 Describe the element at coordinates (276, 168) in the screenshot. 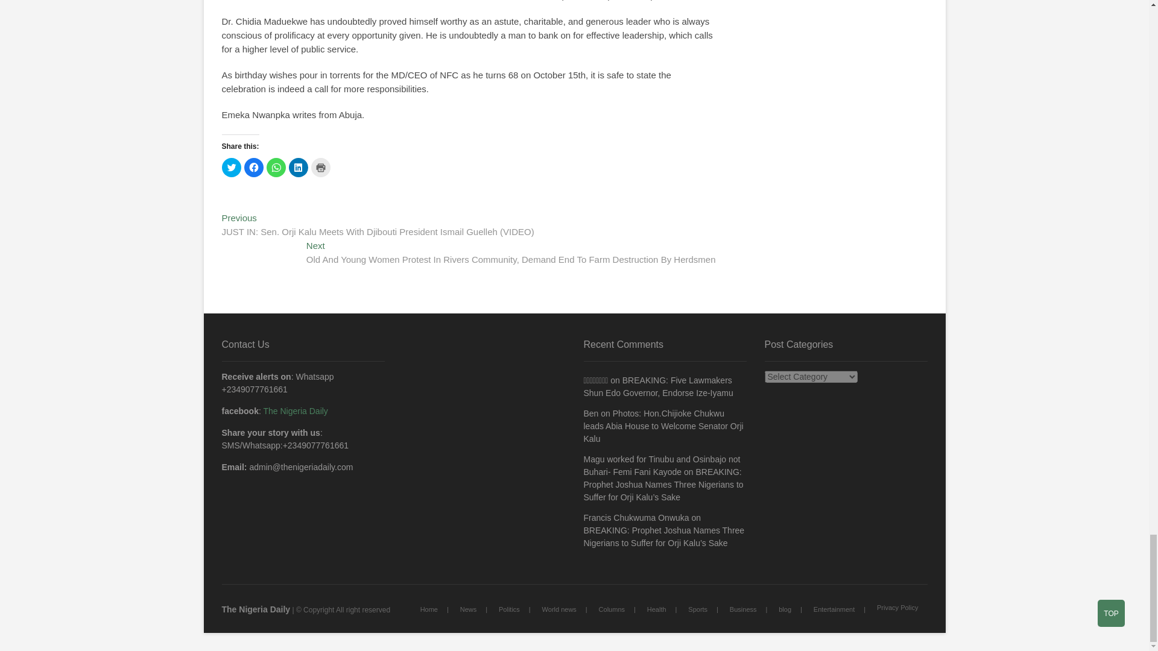

I see `Click to share on WhatsApp` at that location.